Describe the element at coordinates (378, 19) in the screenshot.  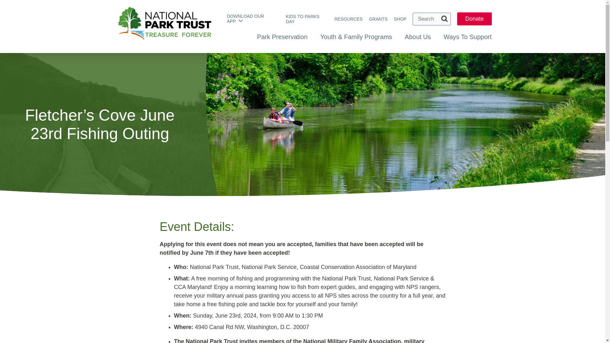
I see `GRANTS` at that location.